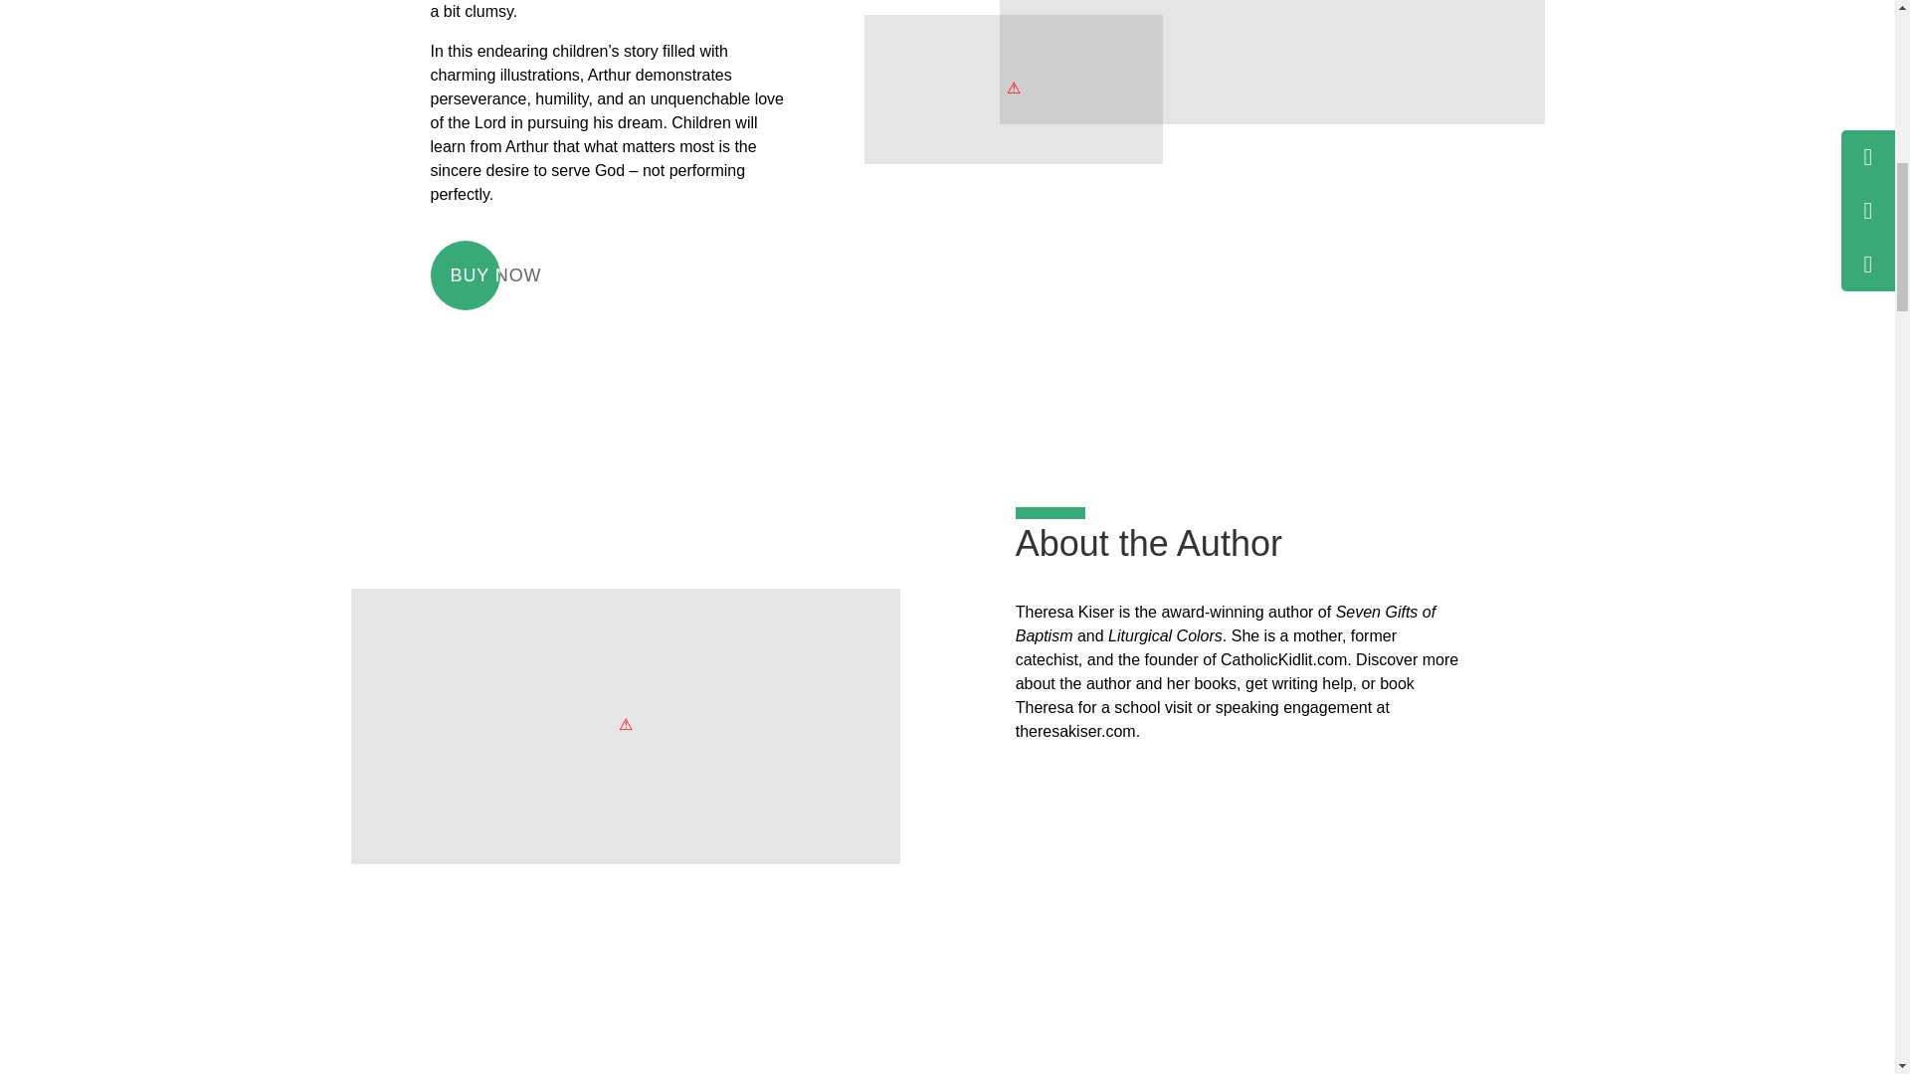  Describe the element at coordinates (1012, 137) in the screenshot. I see `Click Here` at that location.